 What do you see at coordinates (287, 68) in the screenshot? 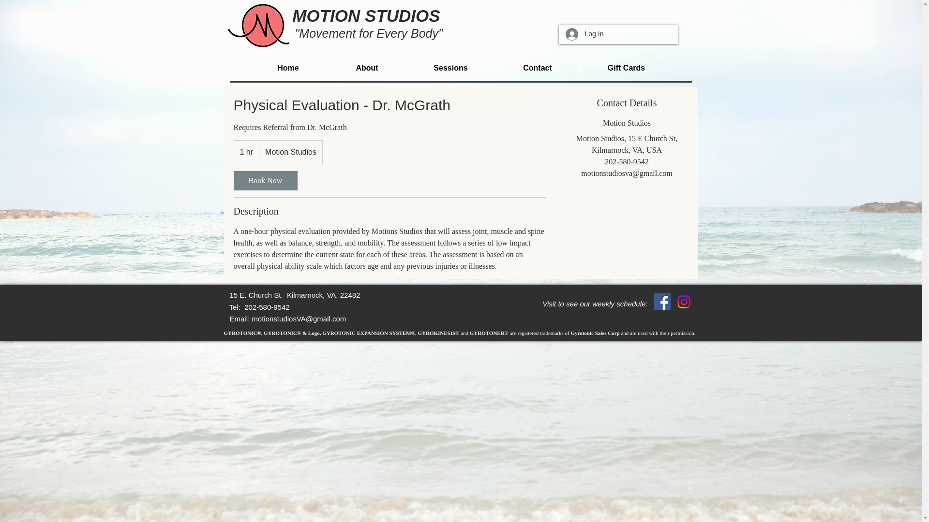
I see `Home` at bounding box center [287, 68].